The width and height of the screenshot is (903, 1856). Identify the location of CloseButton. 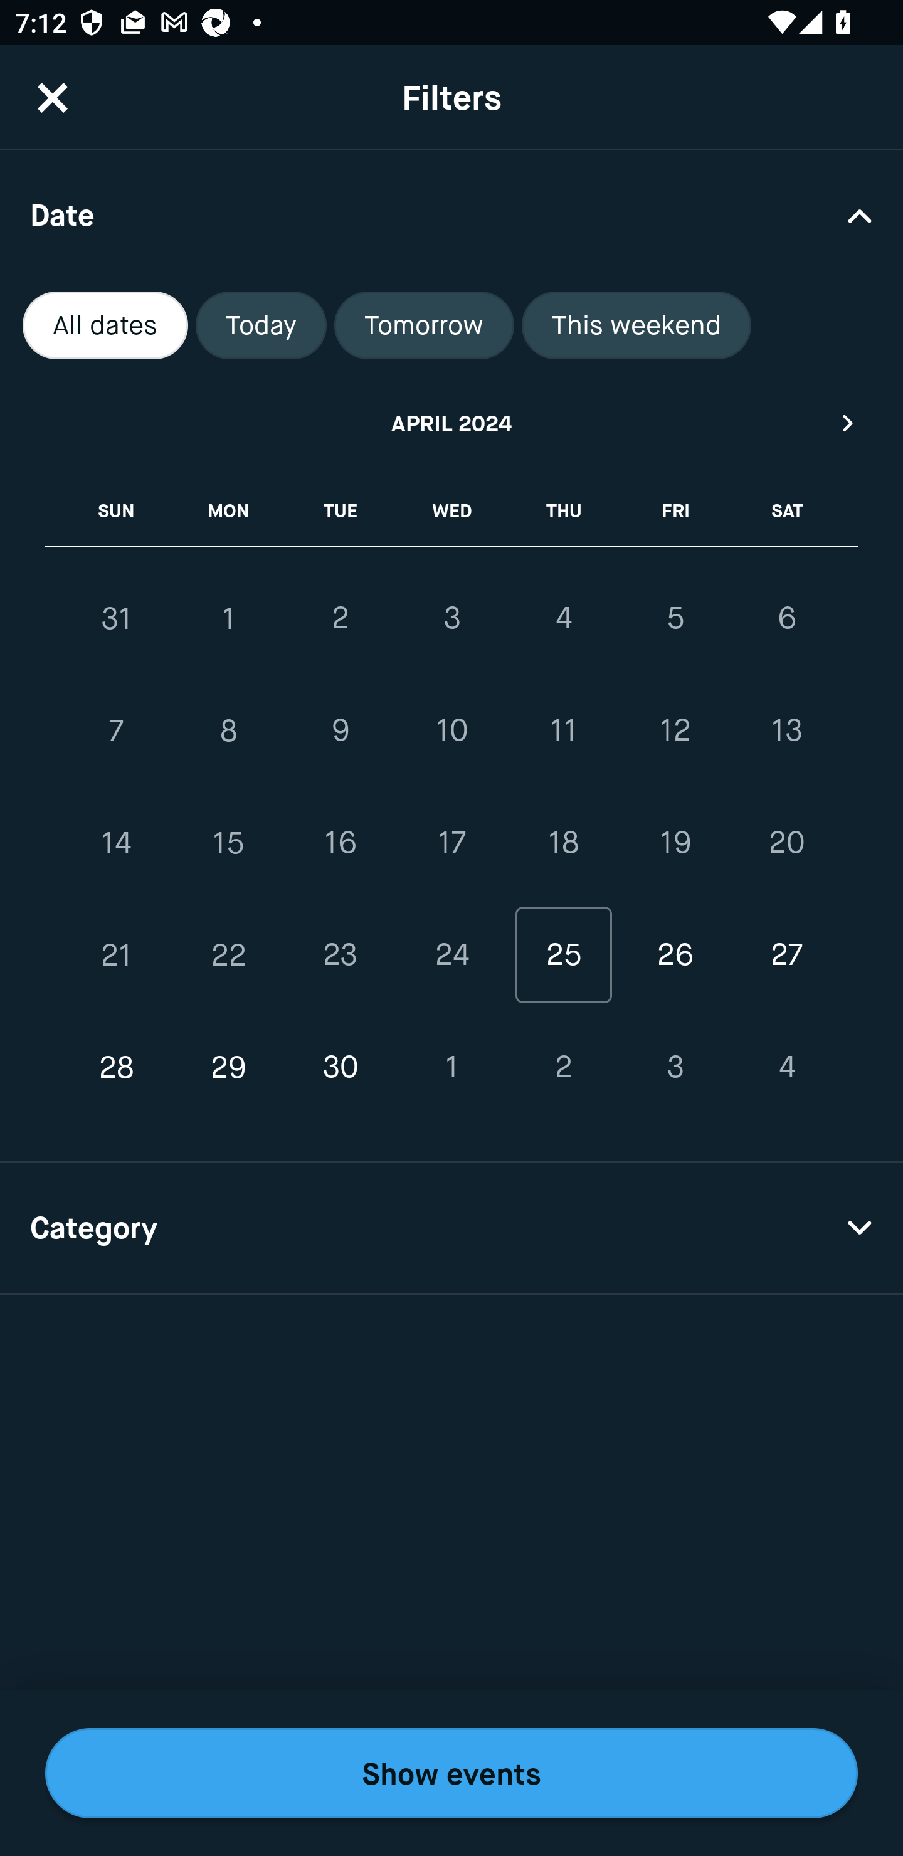
(53, 97).